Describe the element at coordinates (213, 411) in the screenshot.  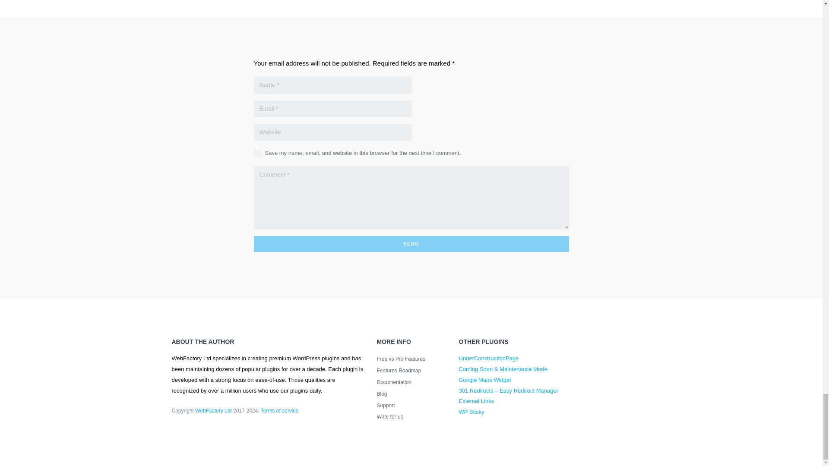
I see `WebFactory Ltd` at that location.